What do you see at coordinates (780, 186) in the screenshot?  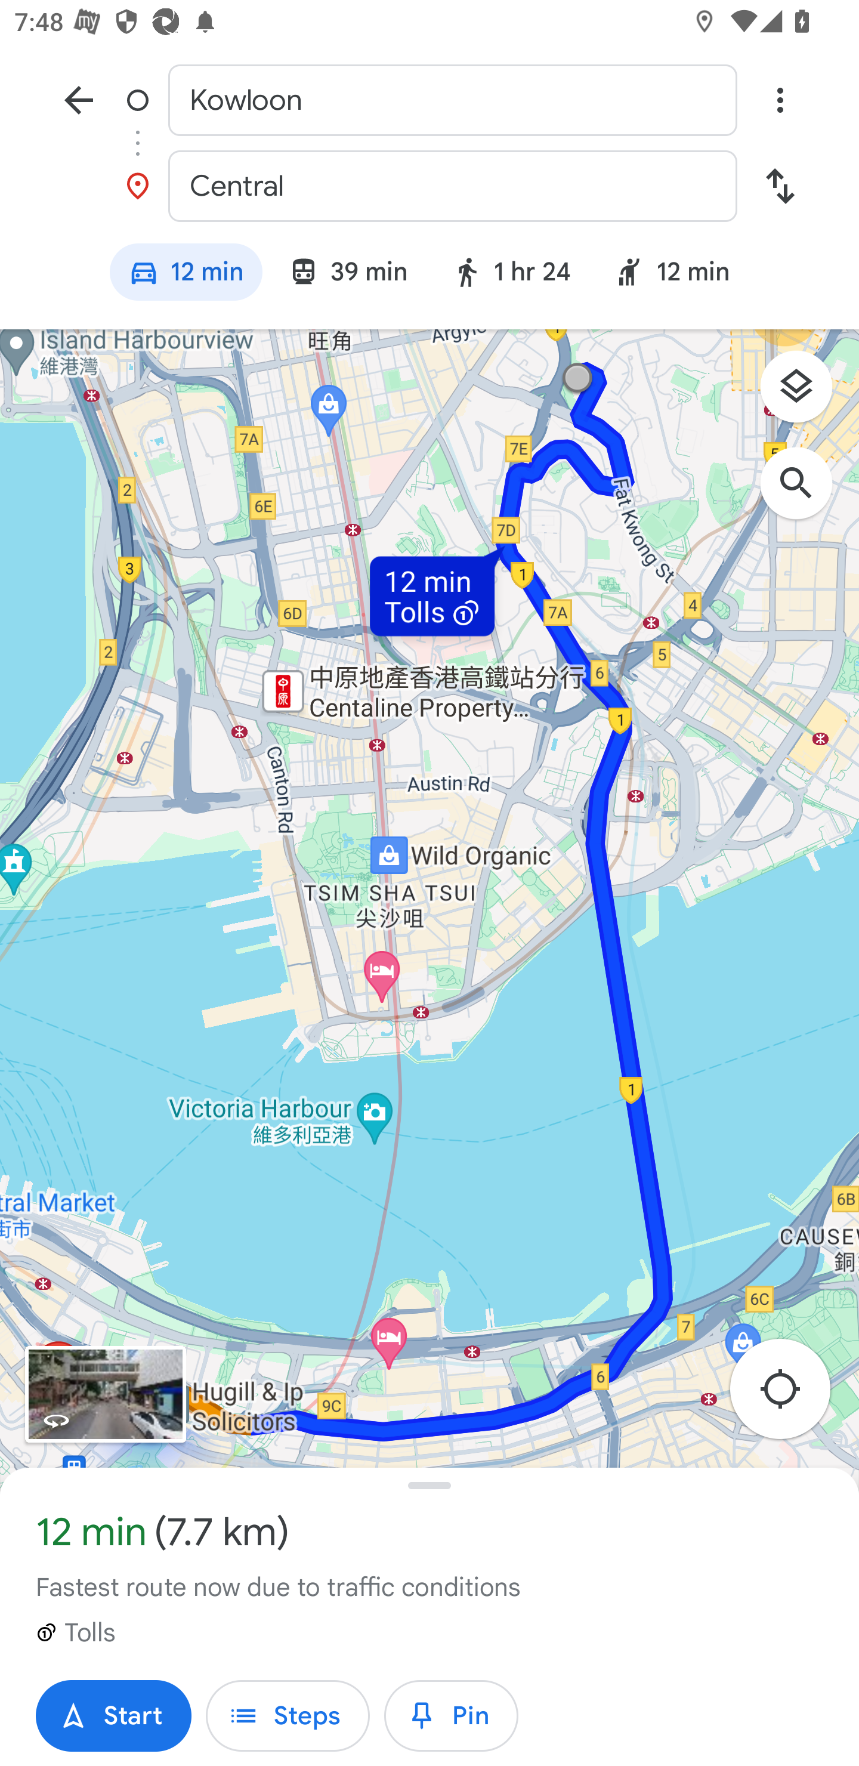 I see `Swap start and destination` at bounding box center [780, 186].